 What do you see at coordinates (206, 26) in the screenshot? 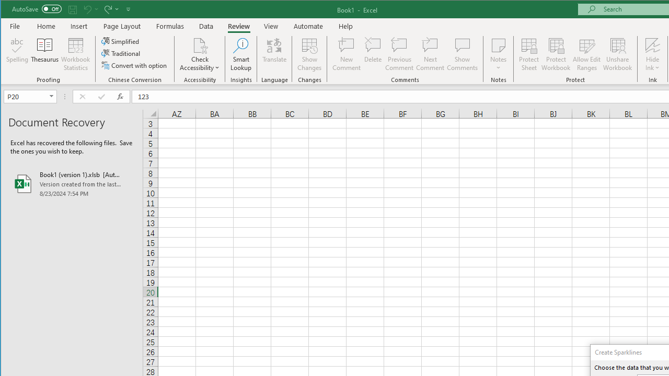
I see `Data` at bounding box center [206, 26].